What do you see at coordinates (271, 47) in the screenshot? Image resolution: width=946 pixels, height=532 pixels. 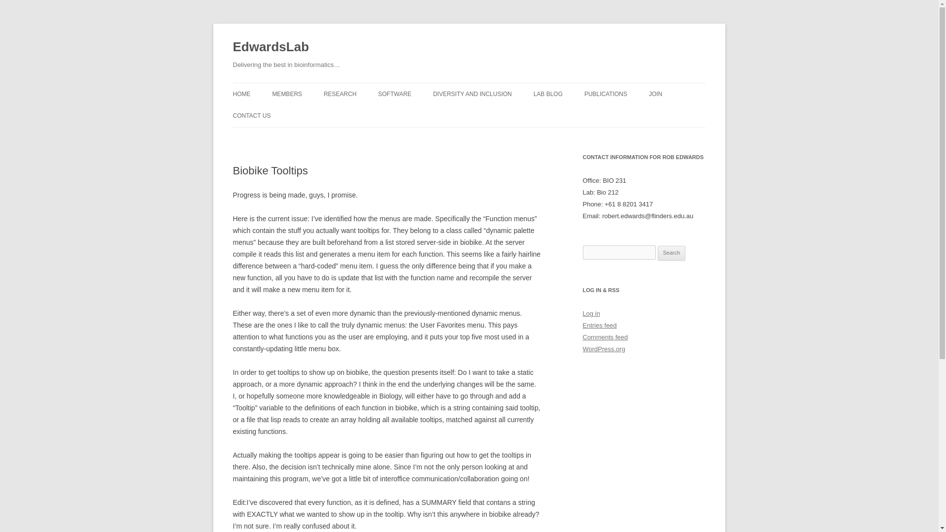 I see `EdwardsLab` at bounding box center [271, 47].